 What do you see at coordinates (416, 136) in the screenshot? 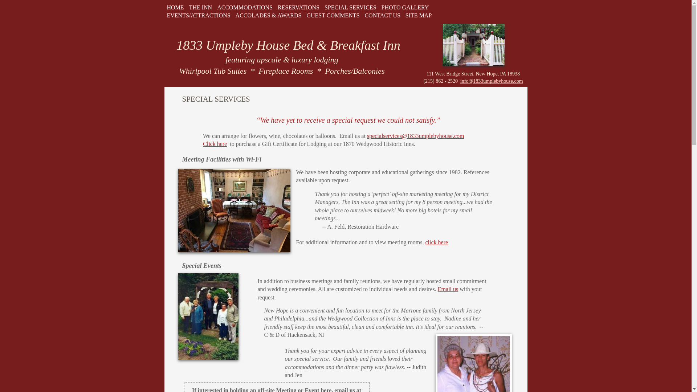
I see `specialservices@1833umplebyhouse.com` at bounding box center [416, 136].